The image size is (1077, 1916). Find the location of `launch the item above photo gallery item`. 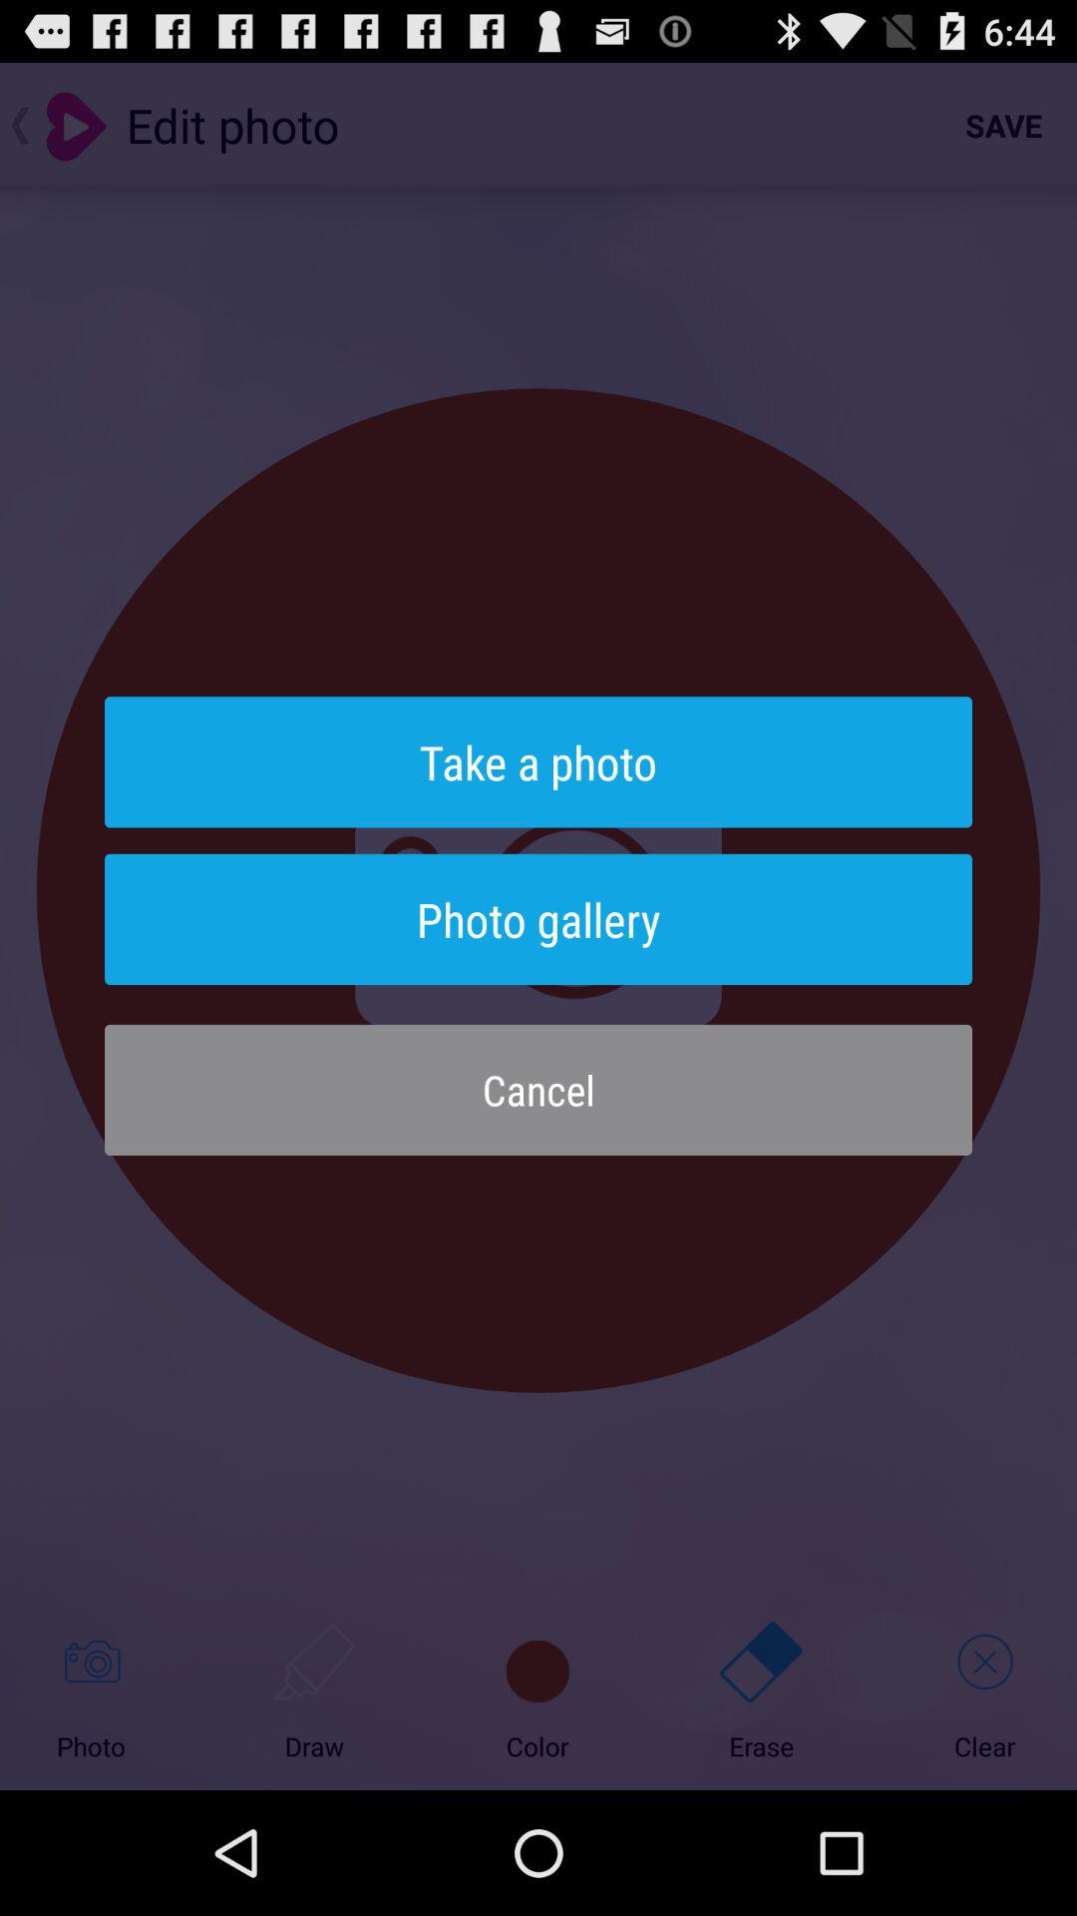

launch the item above photo gallery item is located at coordinates (538, 762).